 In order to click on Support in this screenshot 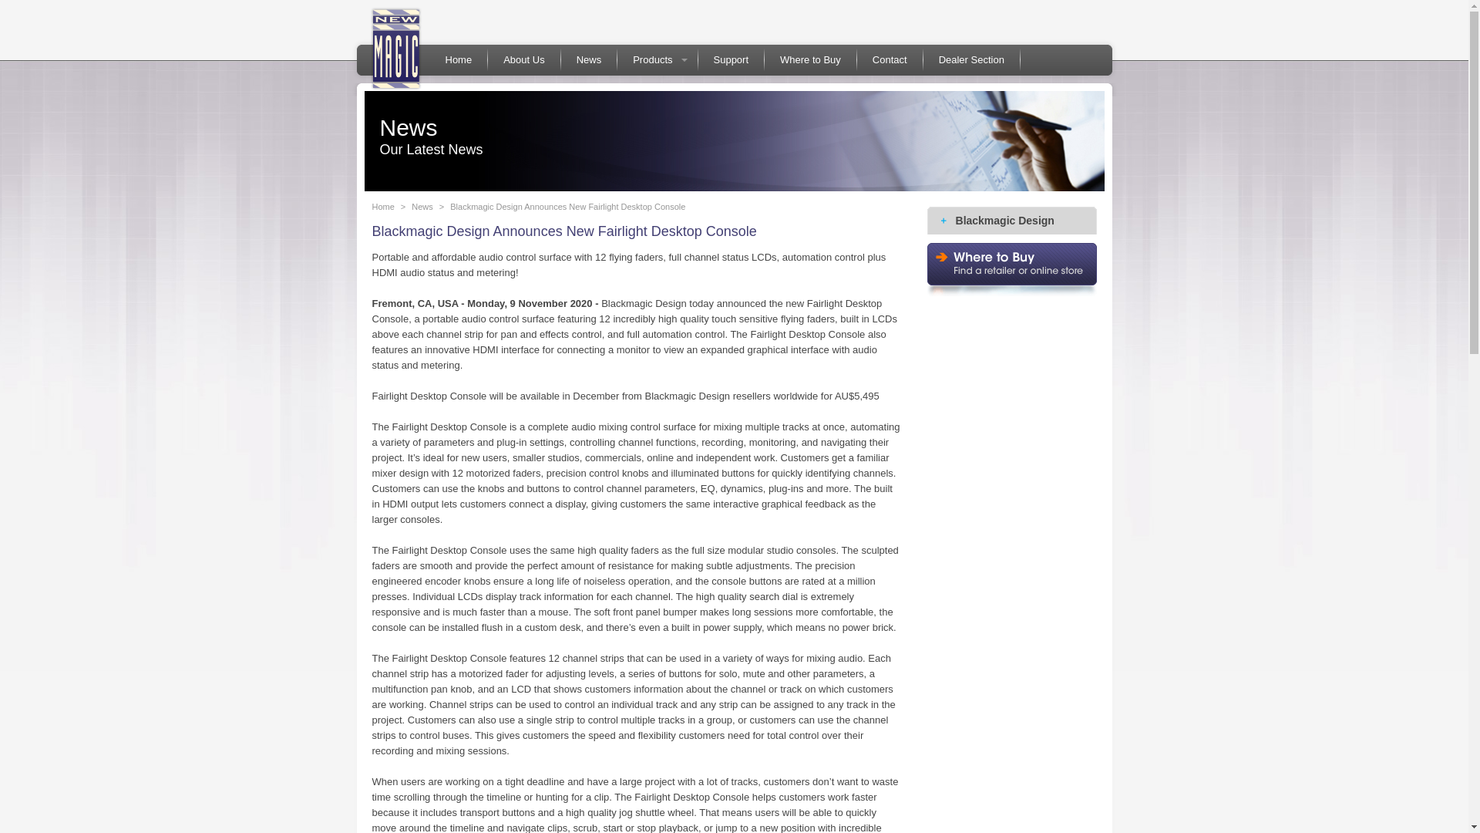, I will do `click(732, 60)`.